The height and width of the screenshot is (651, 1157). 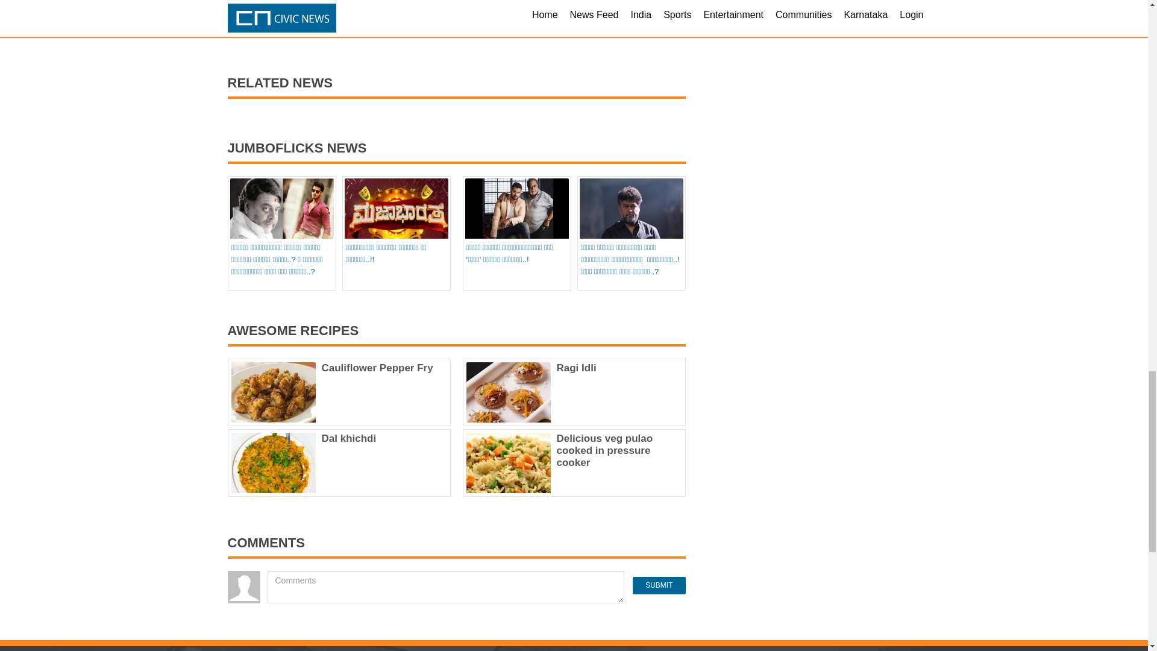 I want to click on Dal khichdi, so click(x=349, y=438).